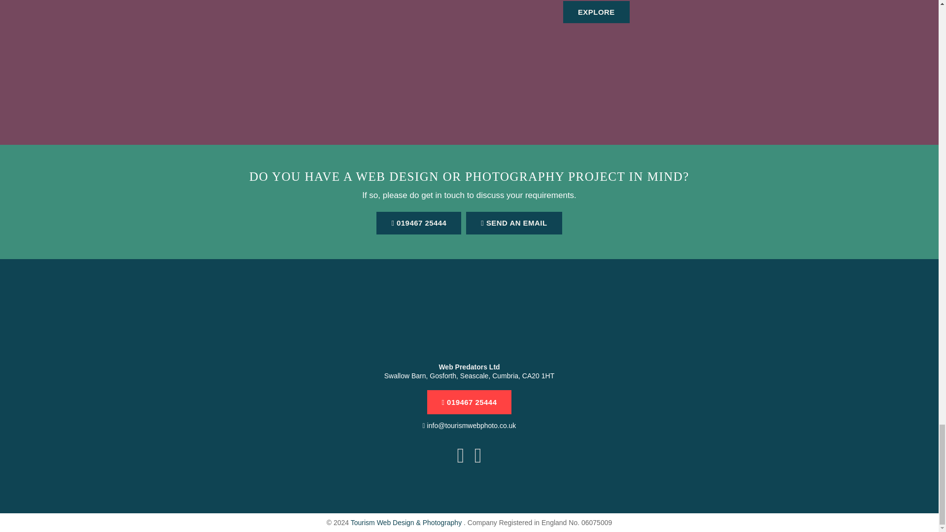  Describe the element at coordinates (596, 12) in the screenshot. I see `EXPLORE` at that location.